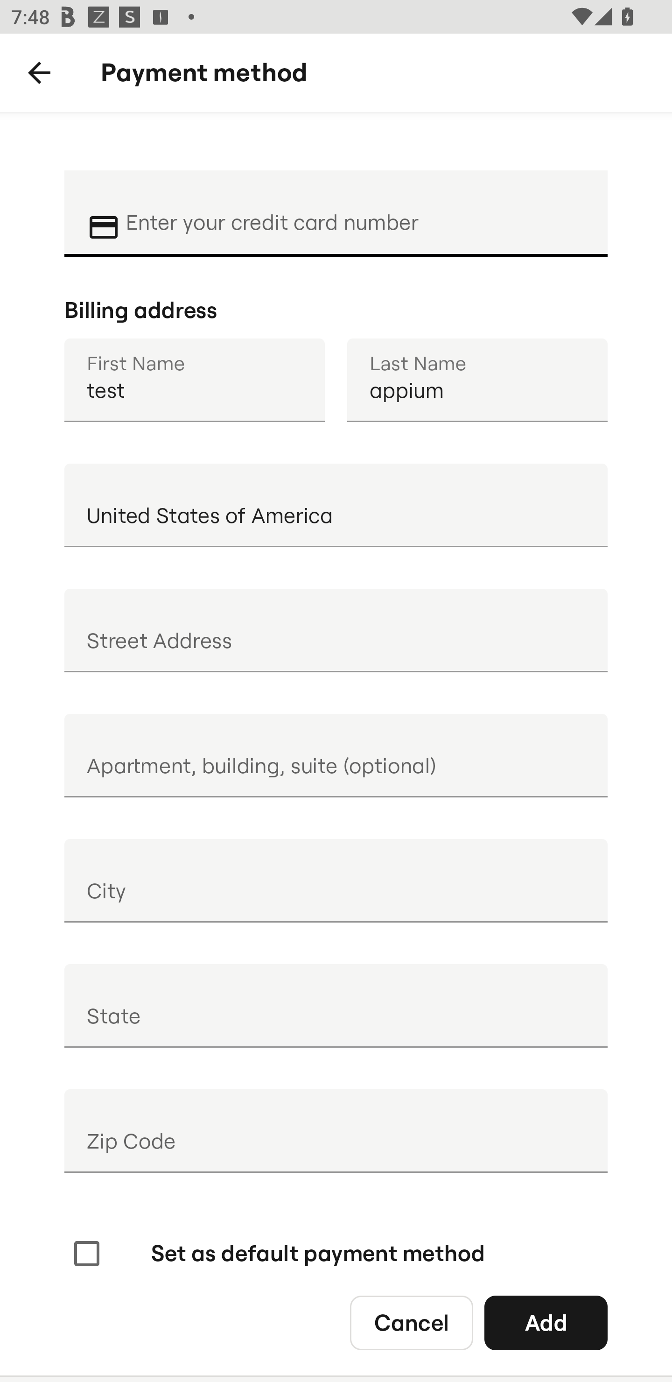  Describe the element at coordinates (412, 1322) in the screenshot. I see `Cancel` at that location.